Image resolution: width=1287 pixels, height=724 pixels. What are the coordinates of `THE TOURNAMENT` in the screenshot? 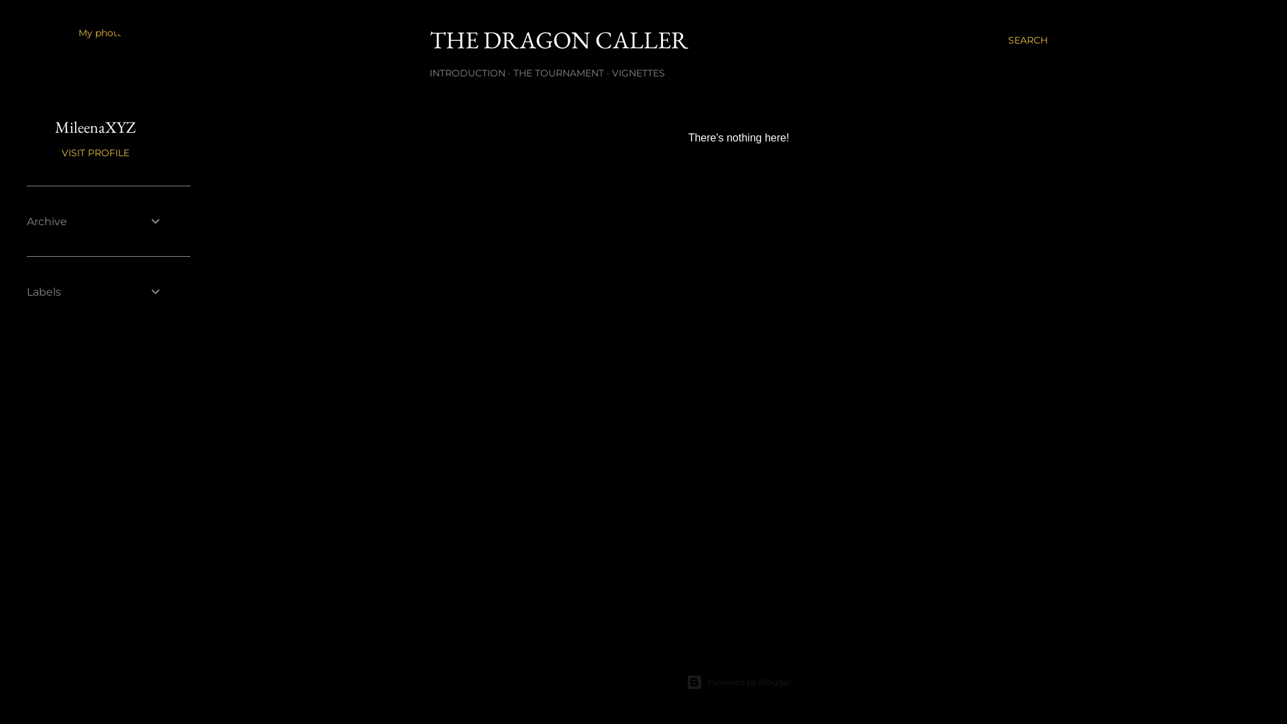 It's located at (559, 73).